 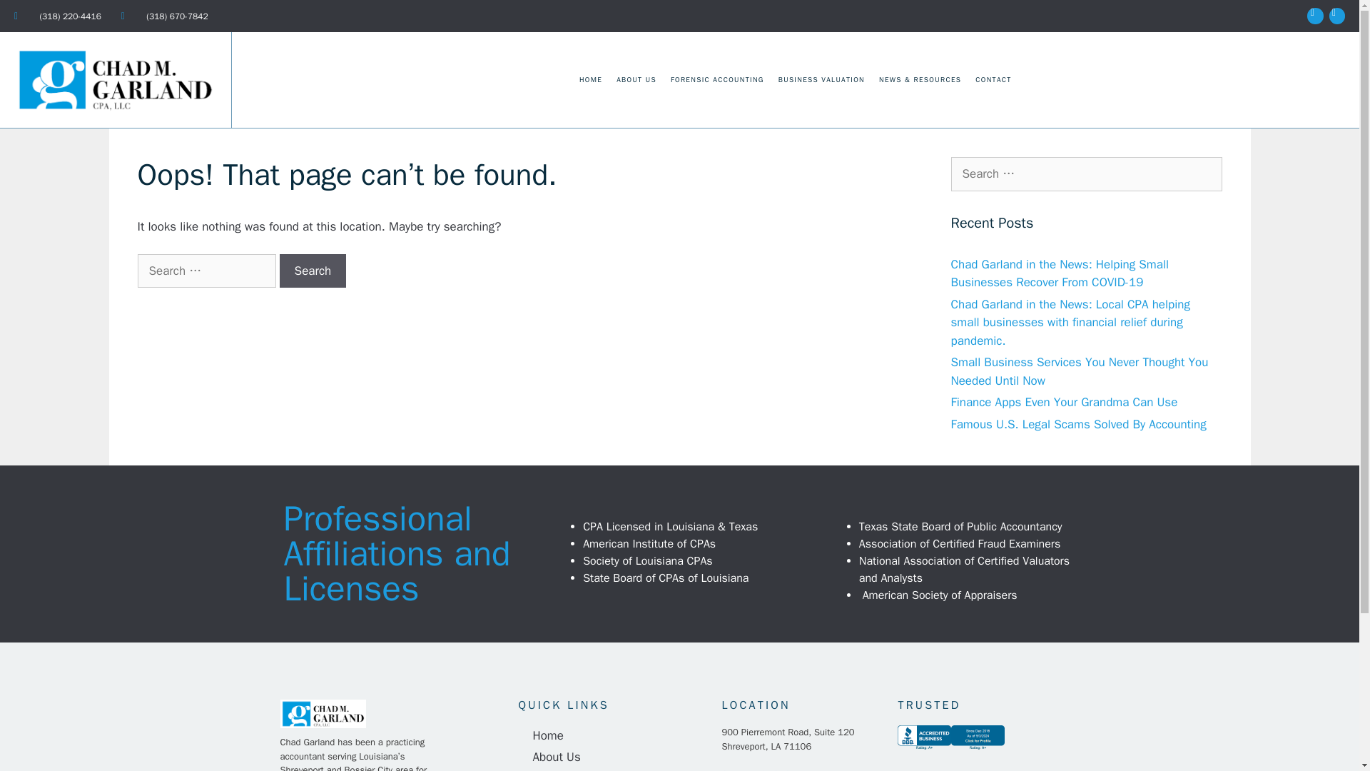 I want to click on Search, so click(x=34, y=17).